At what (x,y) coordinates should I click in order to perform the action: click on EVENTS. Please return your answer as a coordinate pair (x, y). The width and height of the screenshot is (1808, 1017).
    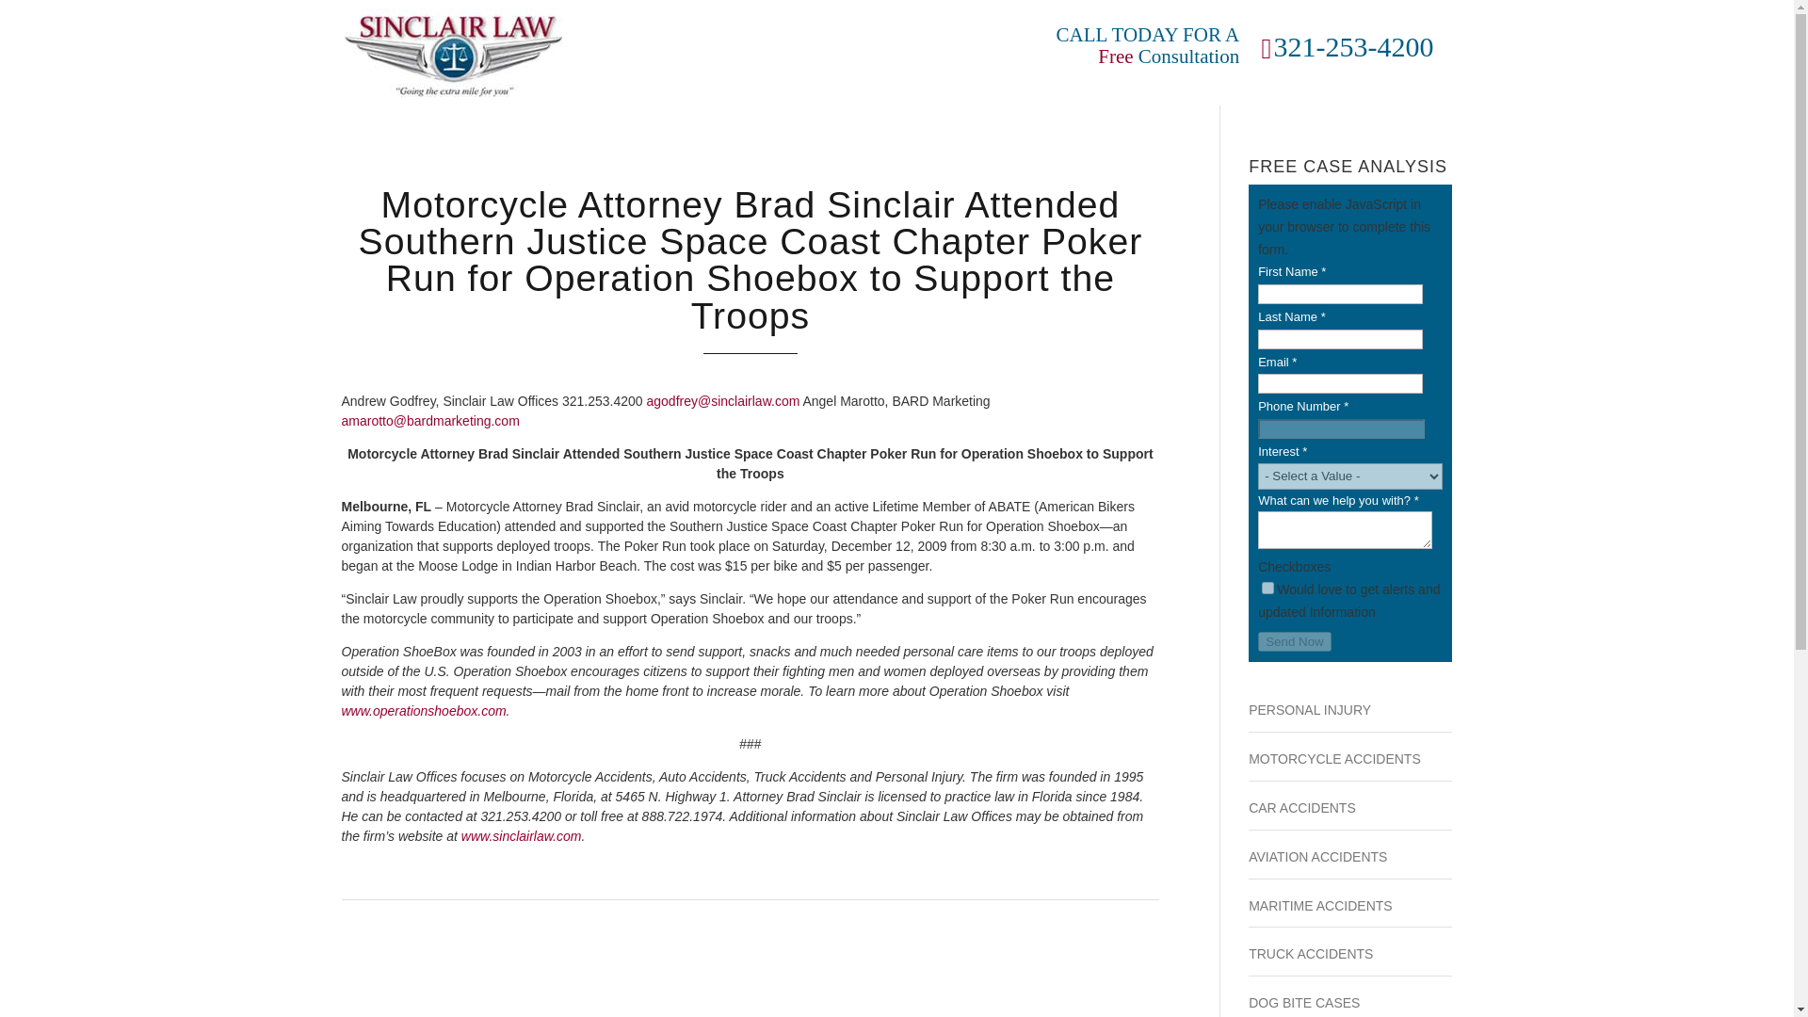
    Looking at the image, I should click on (904, 55).